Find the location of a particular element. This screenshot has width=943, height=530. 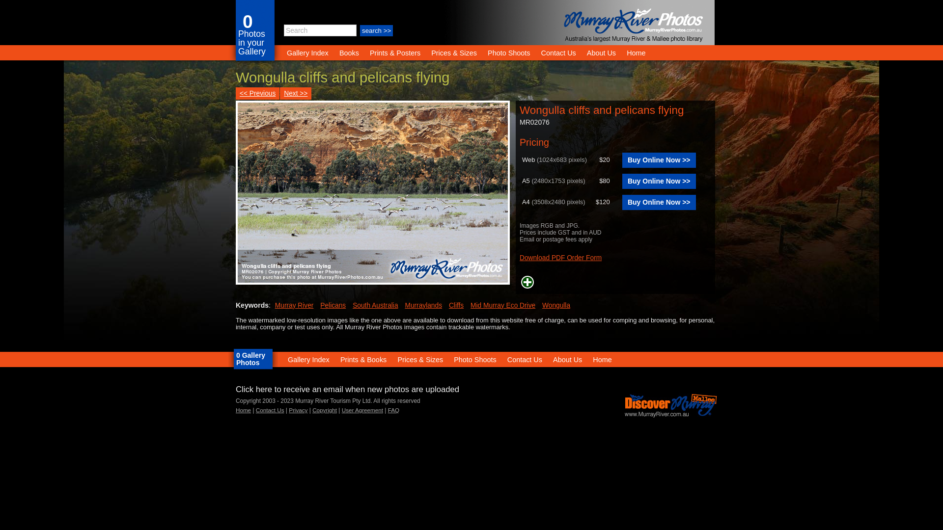

Murray River is located at coordinates (295, 305).